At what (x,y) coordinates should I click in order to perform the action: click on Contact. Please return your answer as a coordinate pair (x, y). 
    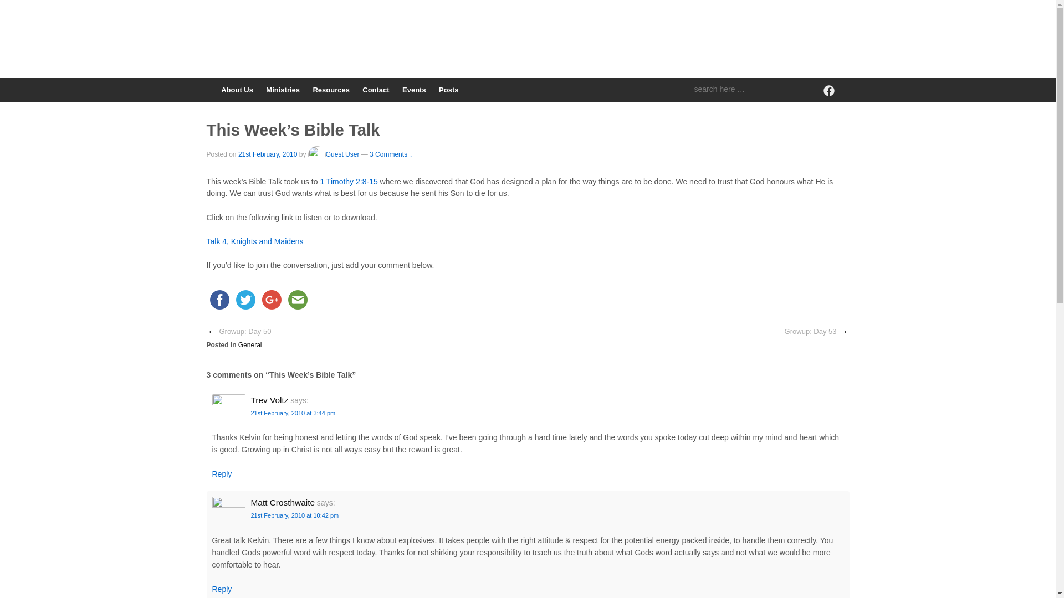
    Looking at the image, I should click on (376, 90).